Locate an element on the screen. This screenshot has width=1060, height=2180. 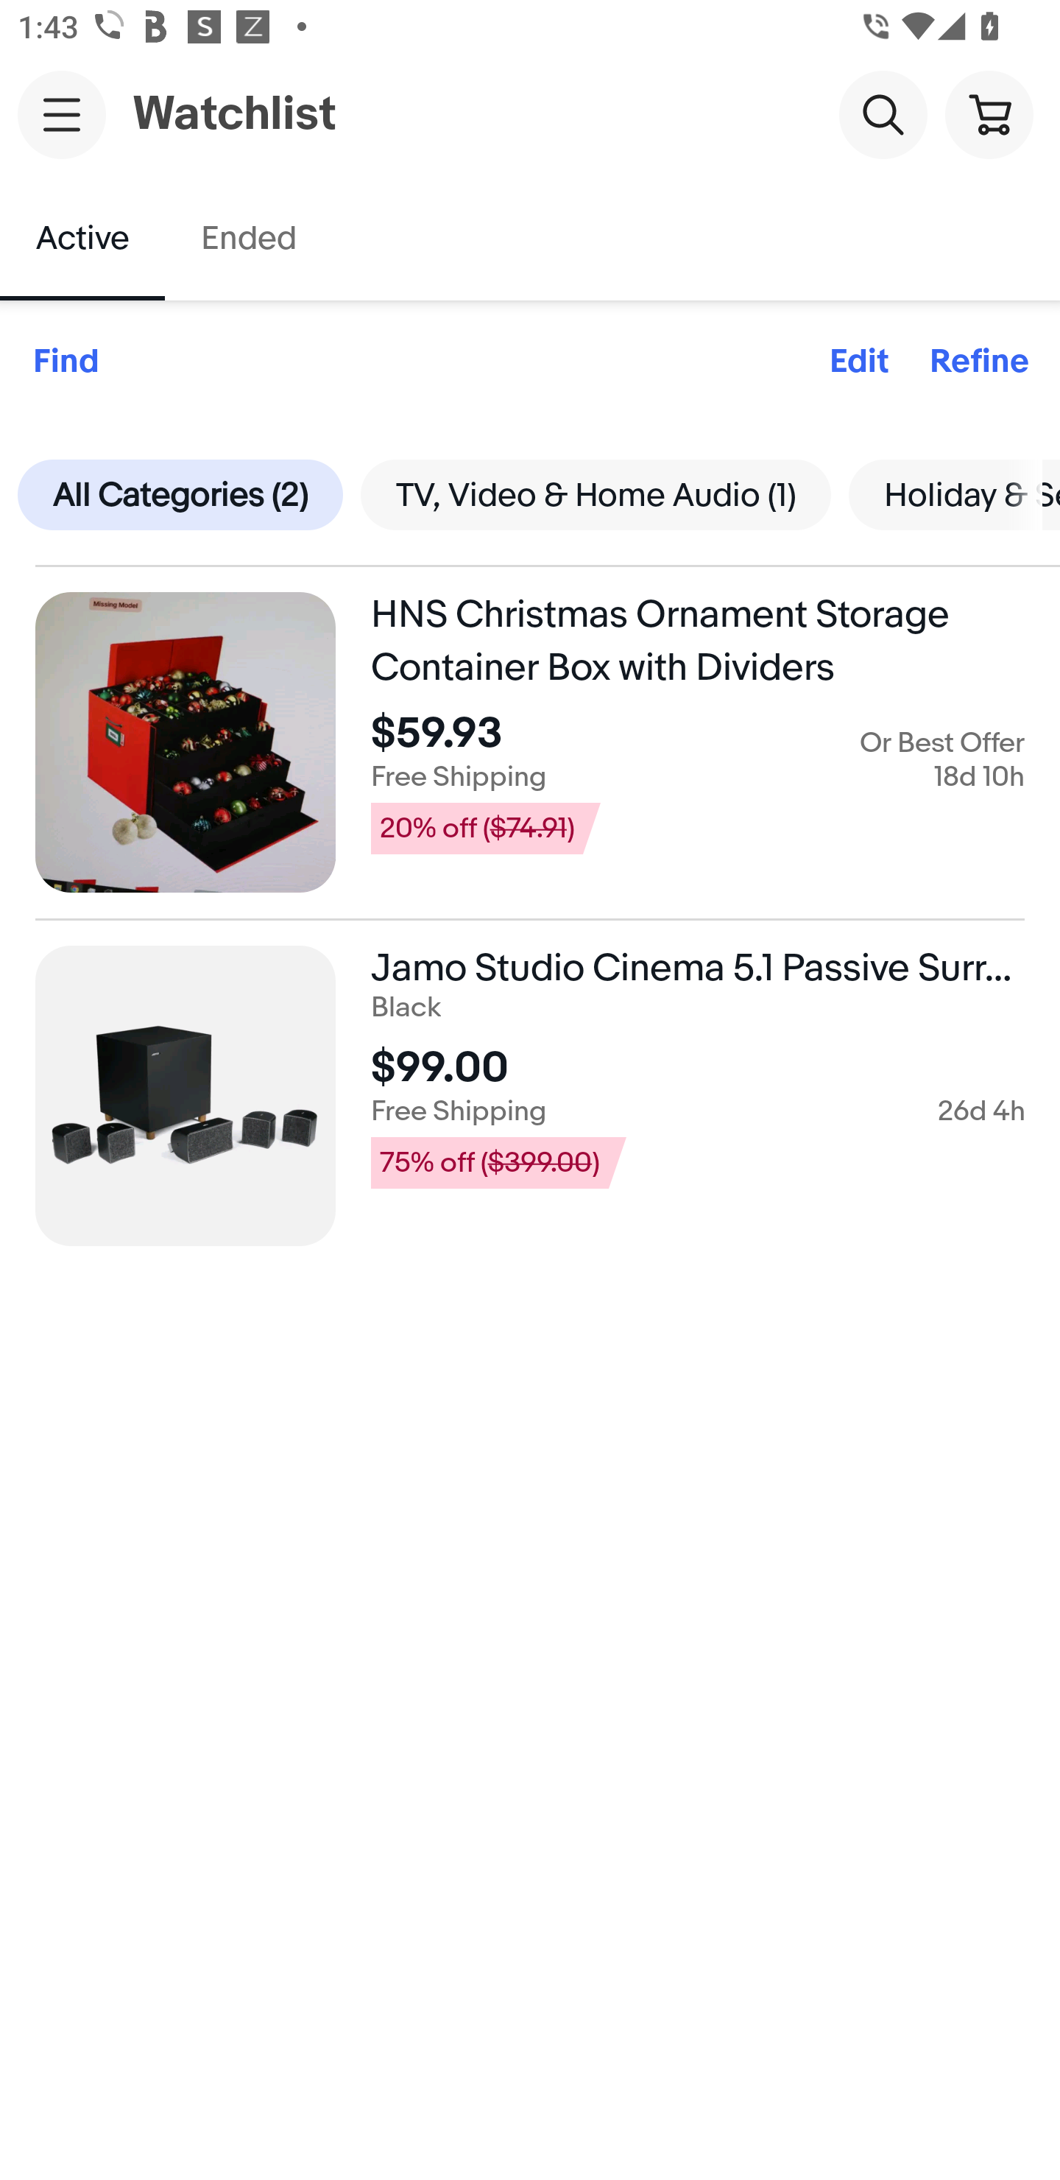
Ended is located at coordinates (247, 239).